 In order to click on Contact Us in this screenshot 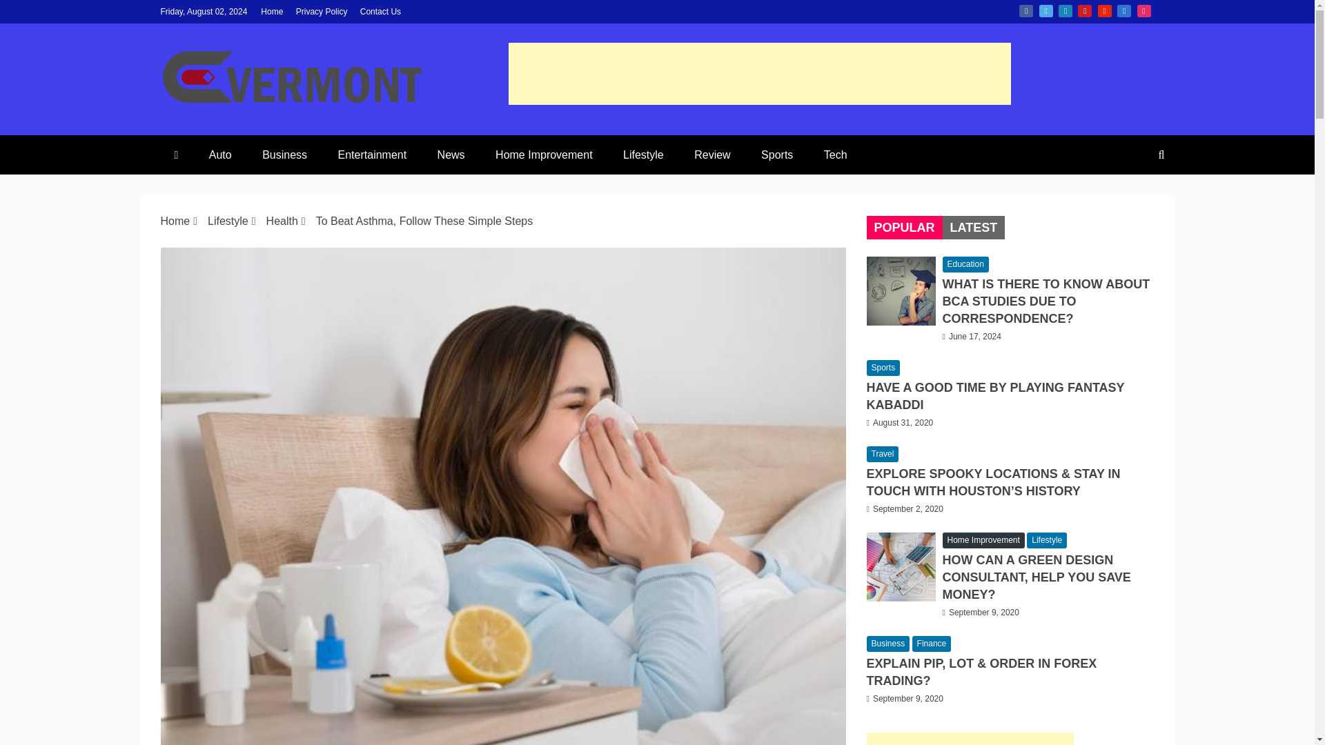, I will do `click(381, 11)`.